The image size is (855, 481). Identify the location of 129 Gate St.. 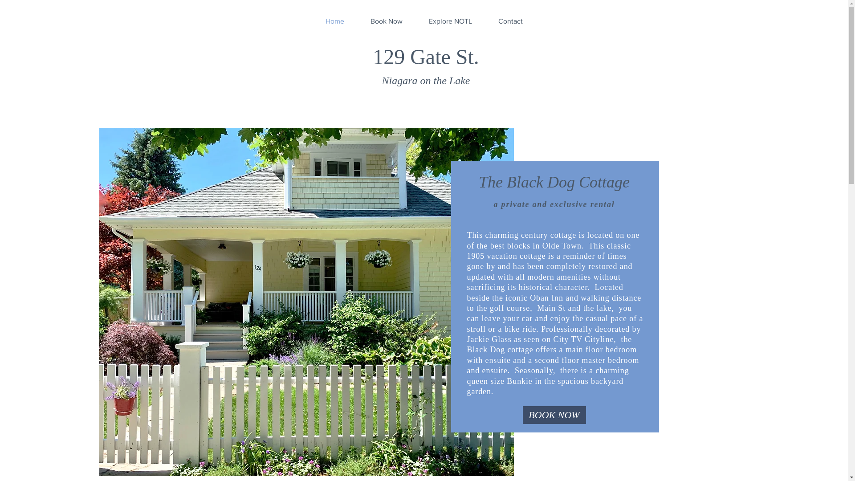
(426, 57).